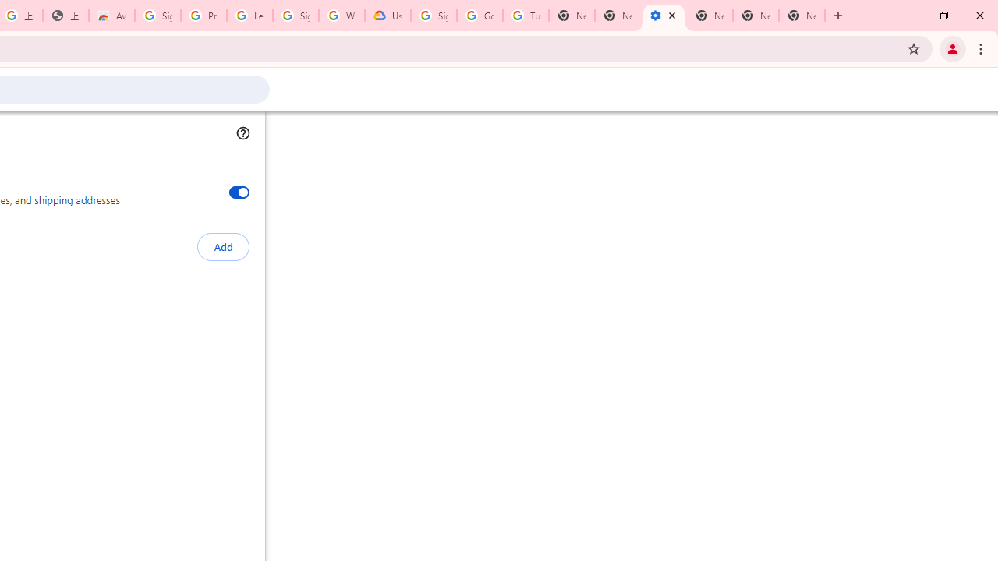 The height and width of the screenshot is (561, 998). I want to click on Turn cookies on or off - Computer - Google Account Help, so click(526, 16).